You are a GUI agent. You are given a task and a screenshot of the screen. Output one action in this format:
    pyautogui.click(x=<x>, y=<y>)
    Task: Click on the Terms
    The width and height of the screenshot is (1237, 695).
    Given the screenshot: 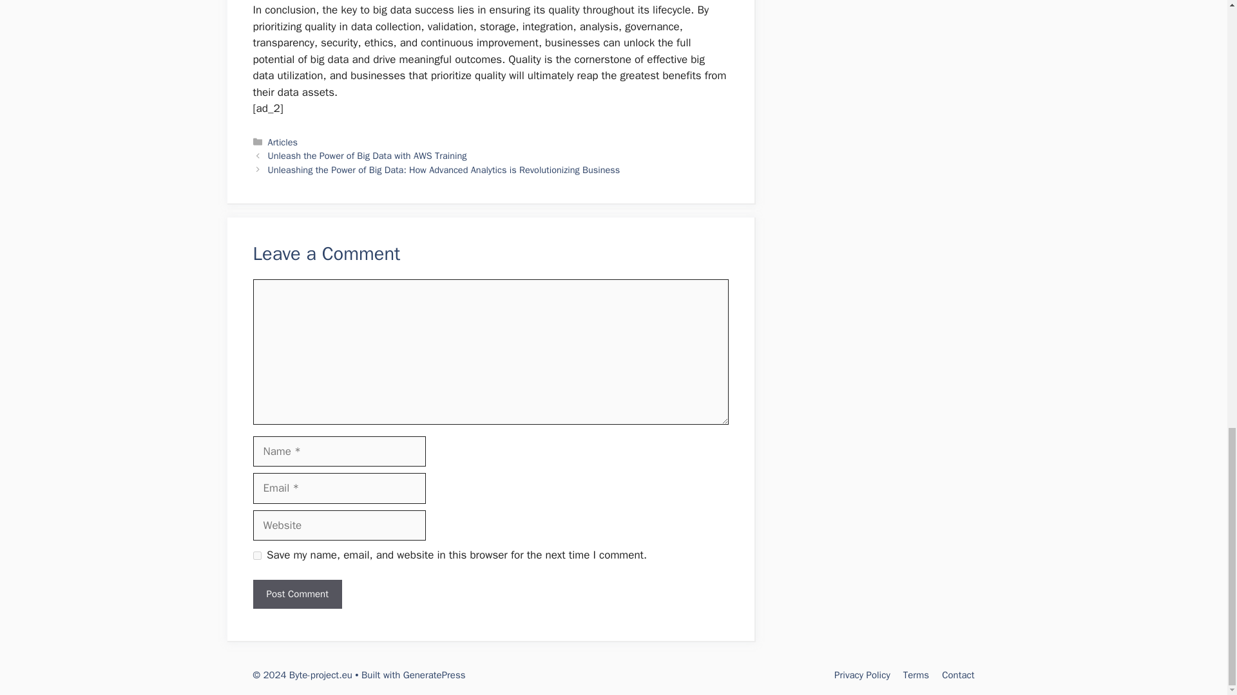 What is the action you would take?
    pyautogui.click(x=916, y=675)
    